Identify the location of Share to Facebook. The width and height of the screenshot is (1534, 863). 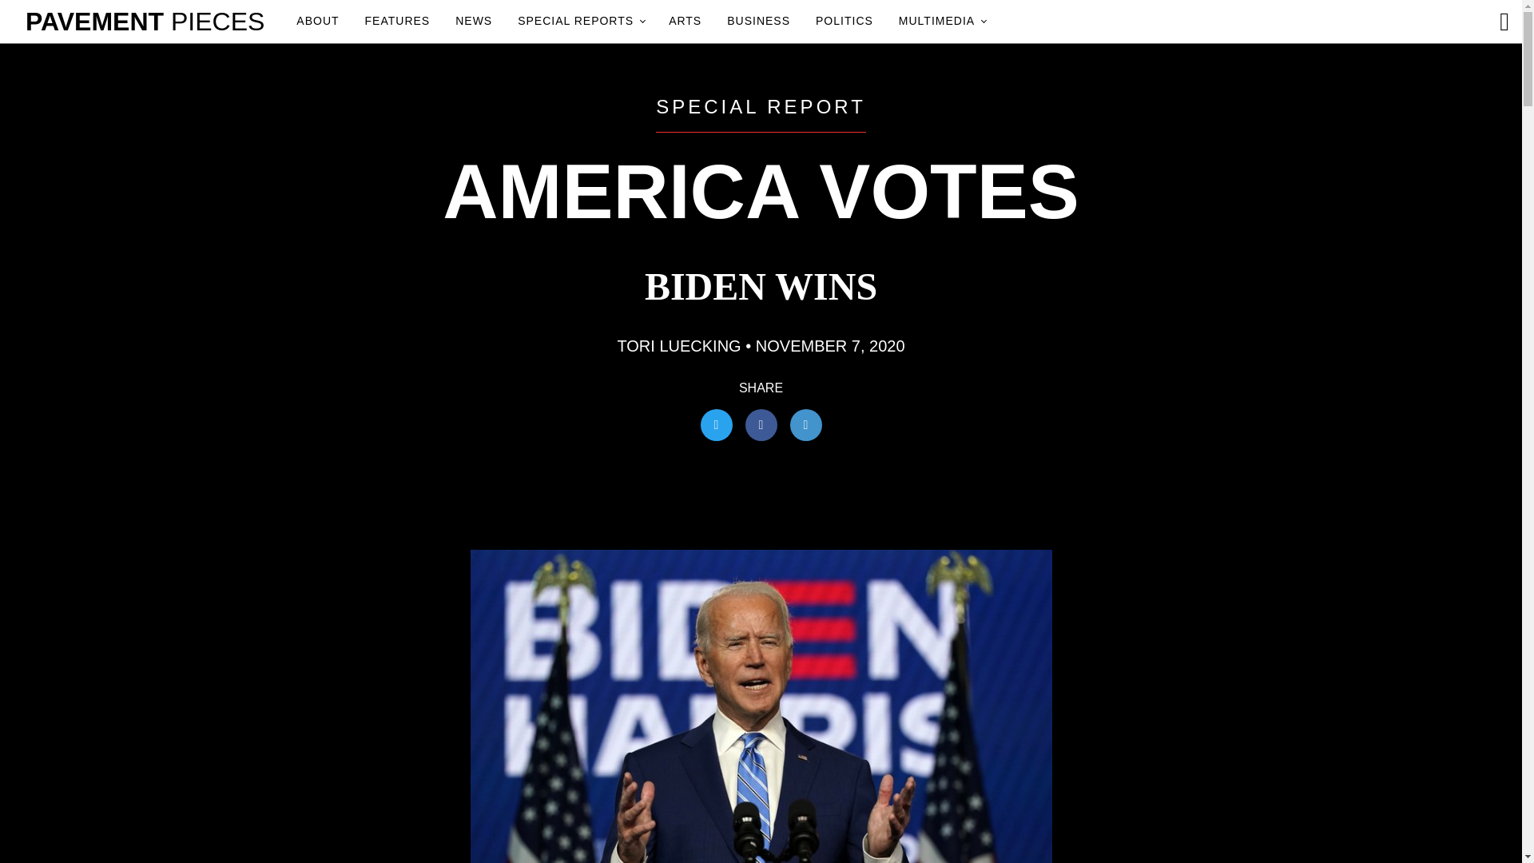
(760, 424).